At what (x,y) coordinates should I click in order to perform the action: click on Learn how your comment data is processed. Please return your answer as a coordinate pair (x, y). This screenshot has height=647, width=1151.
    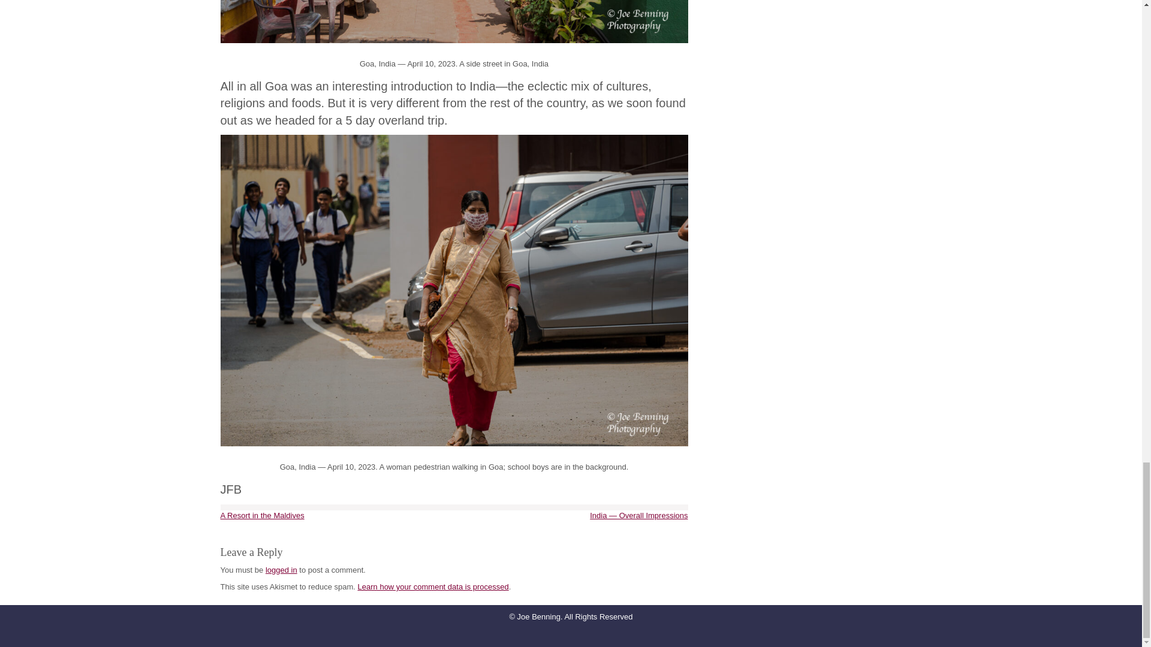
    Looking at the image, I should click on (433, 587).